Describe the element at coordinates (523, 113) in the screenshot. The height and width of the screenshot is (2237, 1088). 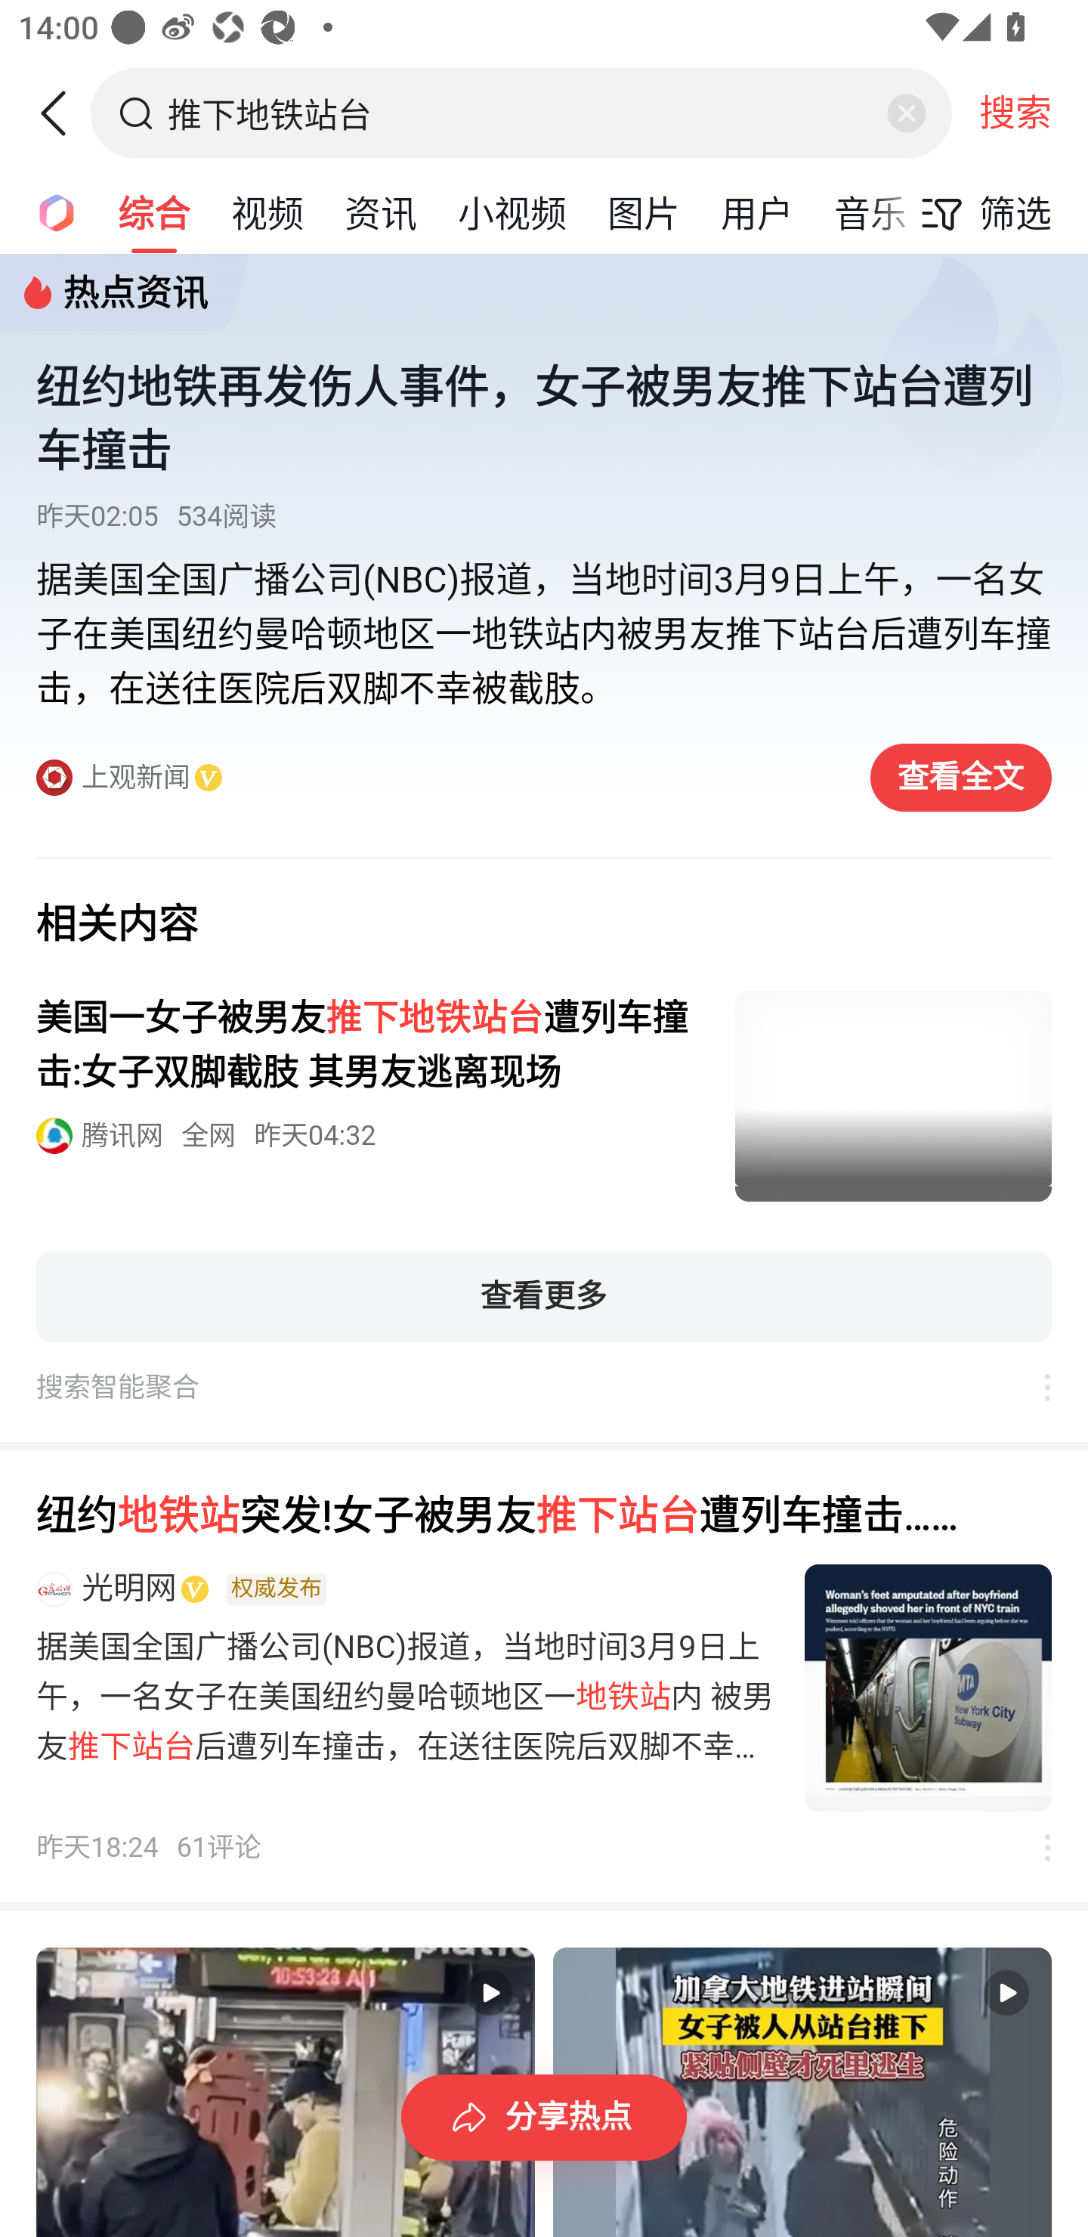
I see `搜索框，推下地铁站台` at that location.